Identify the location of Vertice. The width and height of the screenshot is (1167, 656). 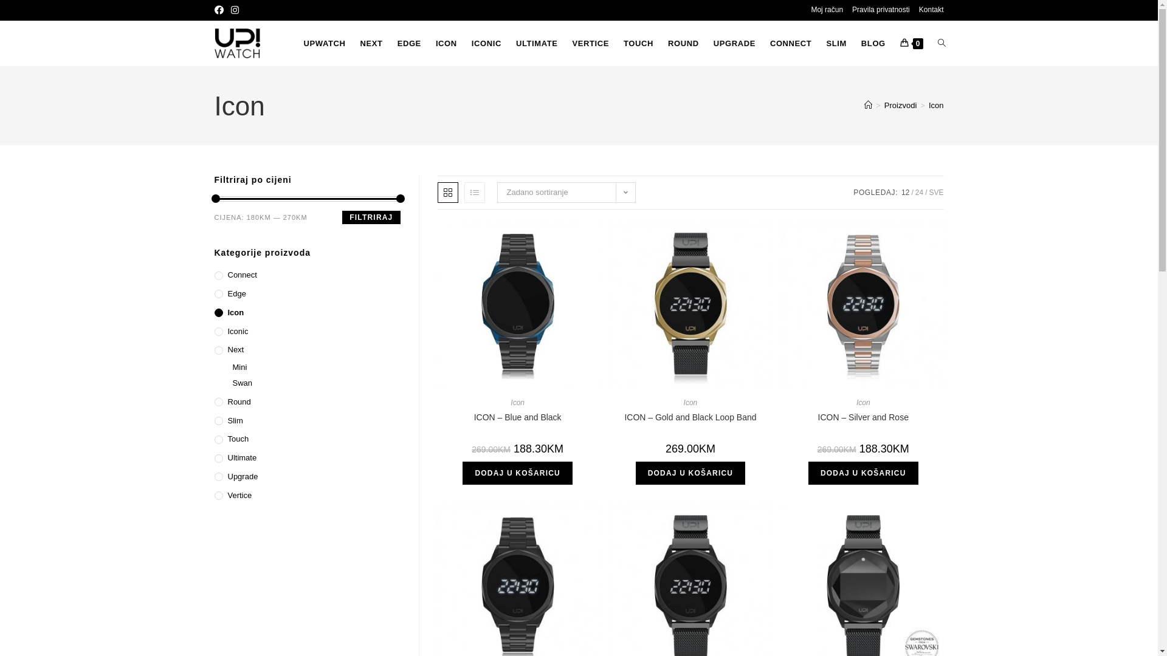
(307, 496).